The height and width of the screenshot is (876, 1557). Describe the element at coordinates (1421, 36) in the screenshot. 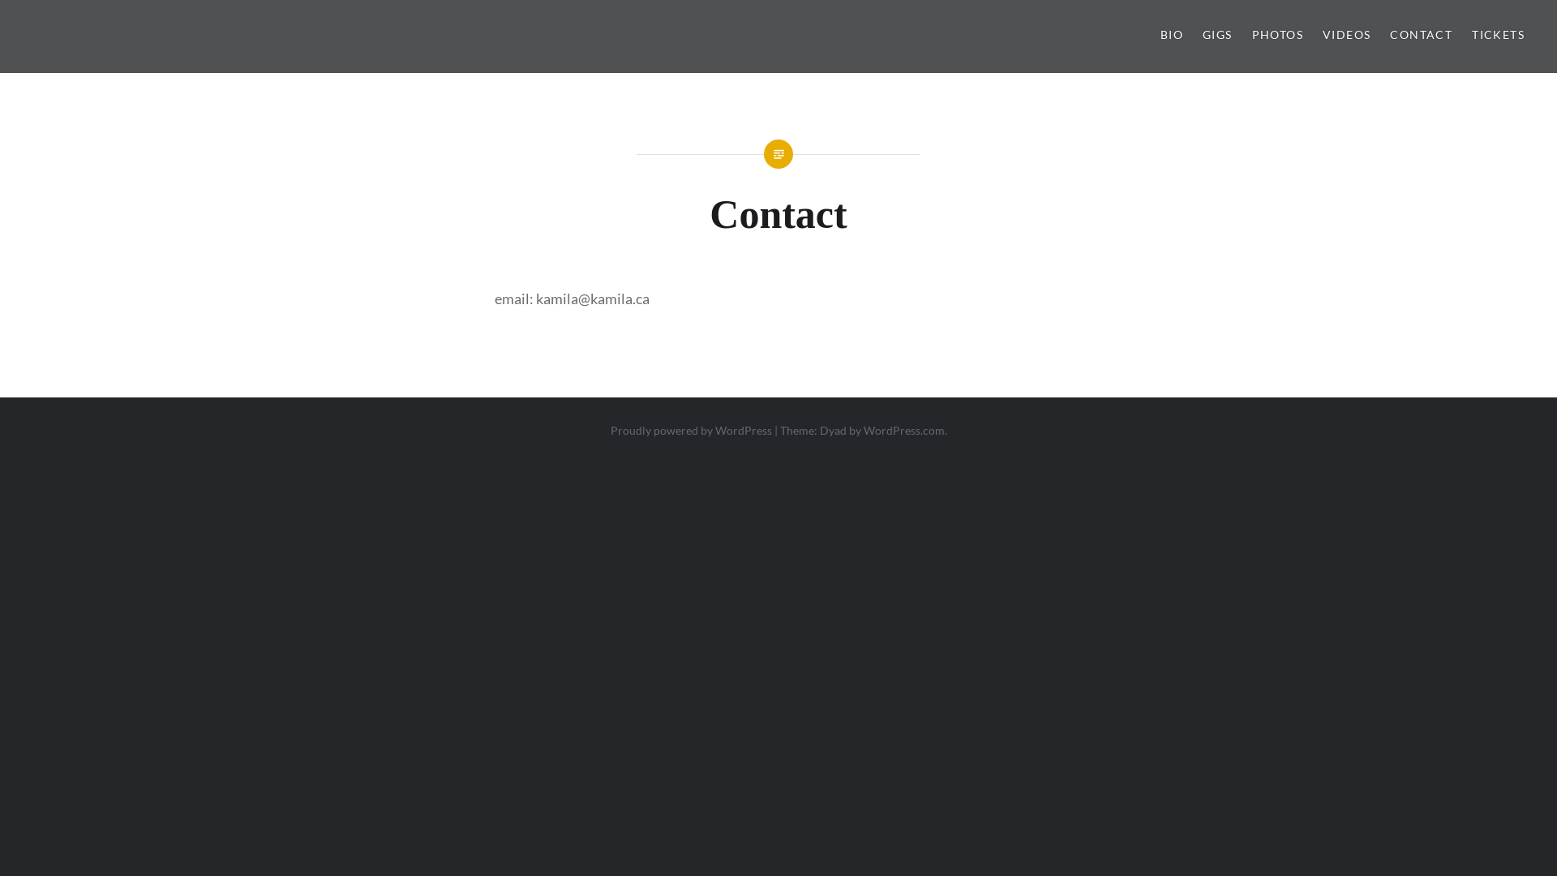

I see `CONTACT` at that location.